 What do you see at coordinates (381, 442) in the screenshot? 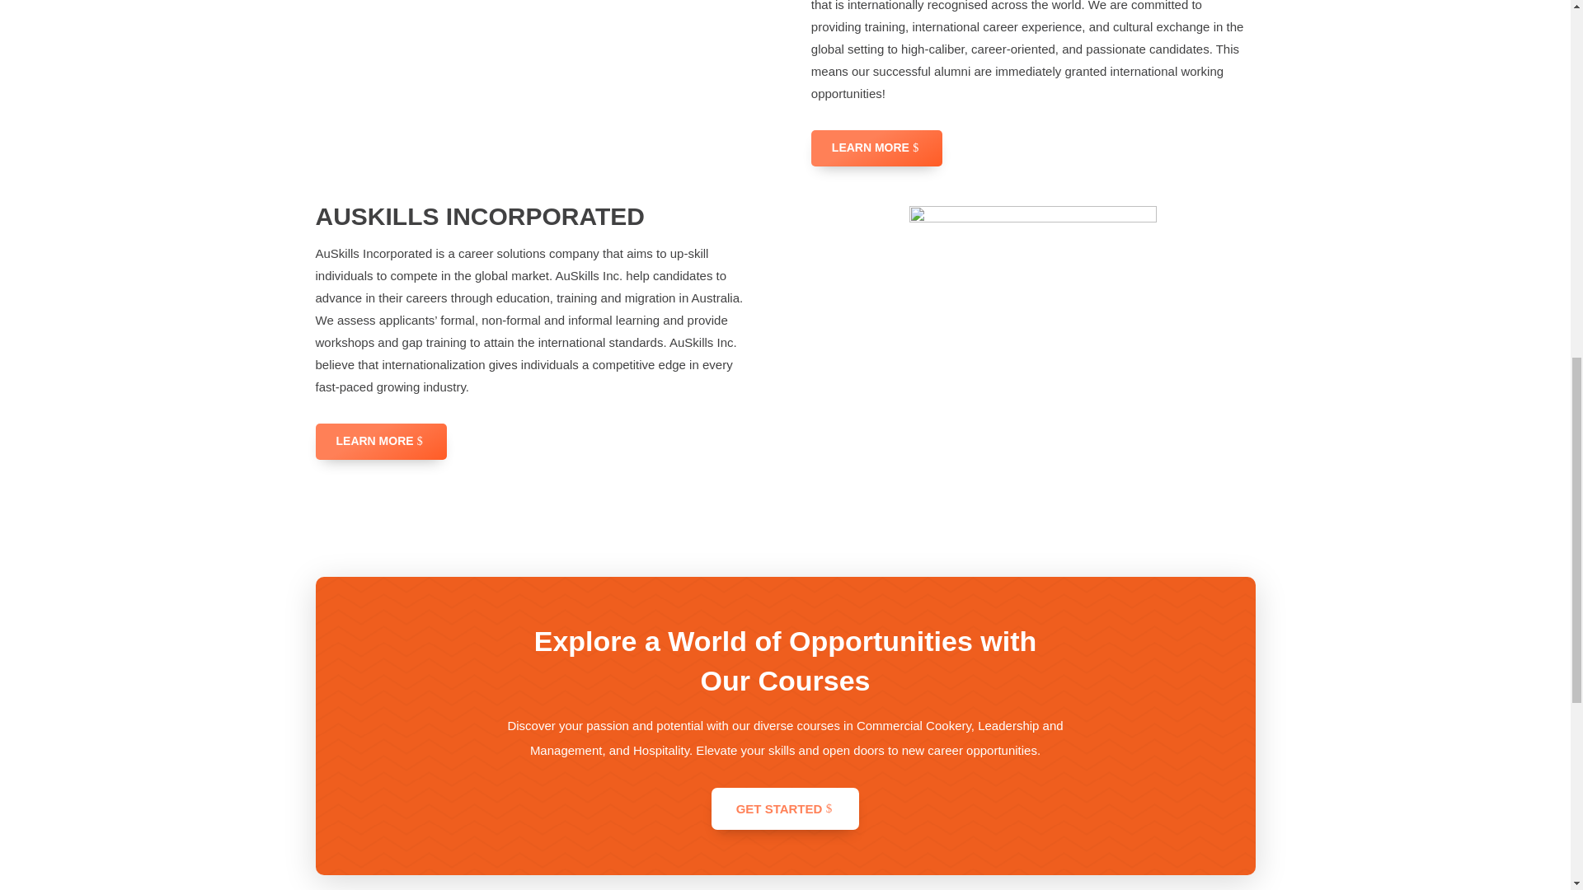
I see `LEARN MORE` at bounding box center [381, 442].